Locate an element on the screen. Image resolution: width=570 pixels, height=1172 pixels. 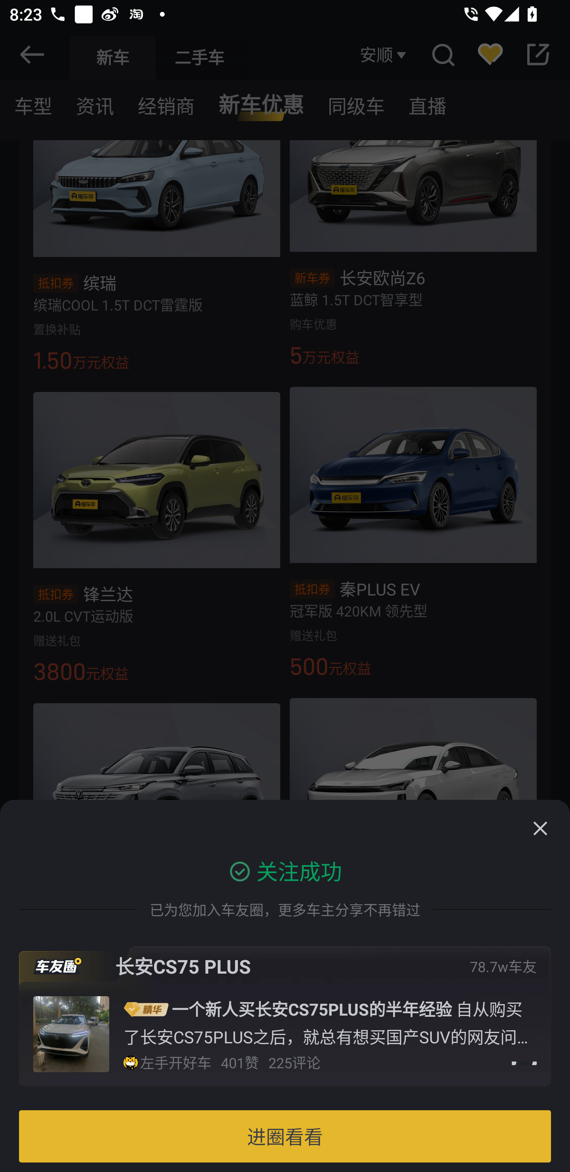
进圈看看 is located at coordinates (285, 1136).